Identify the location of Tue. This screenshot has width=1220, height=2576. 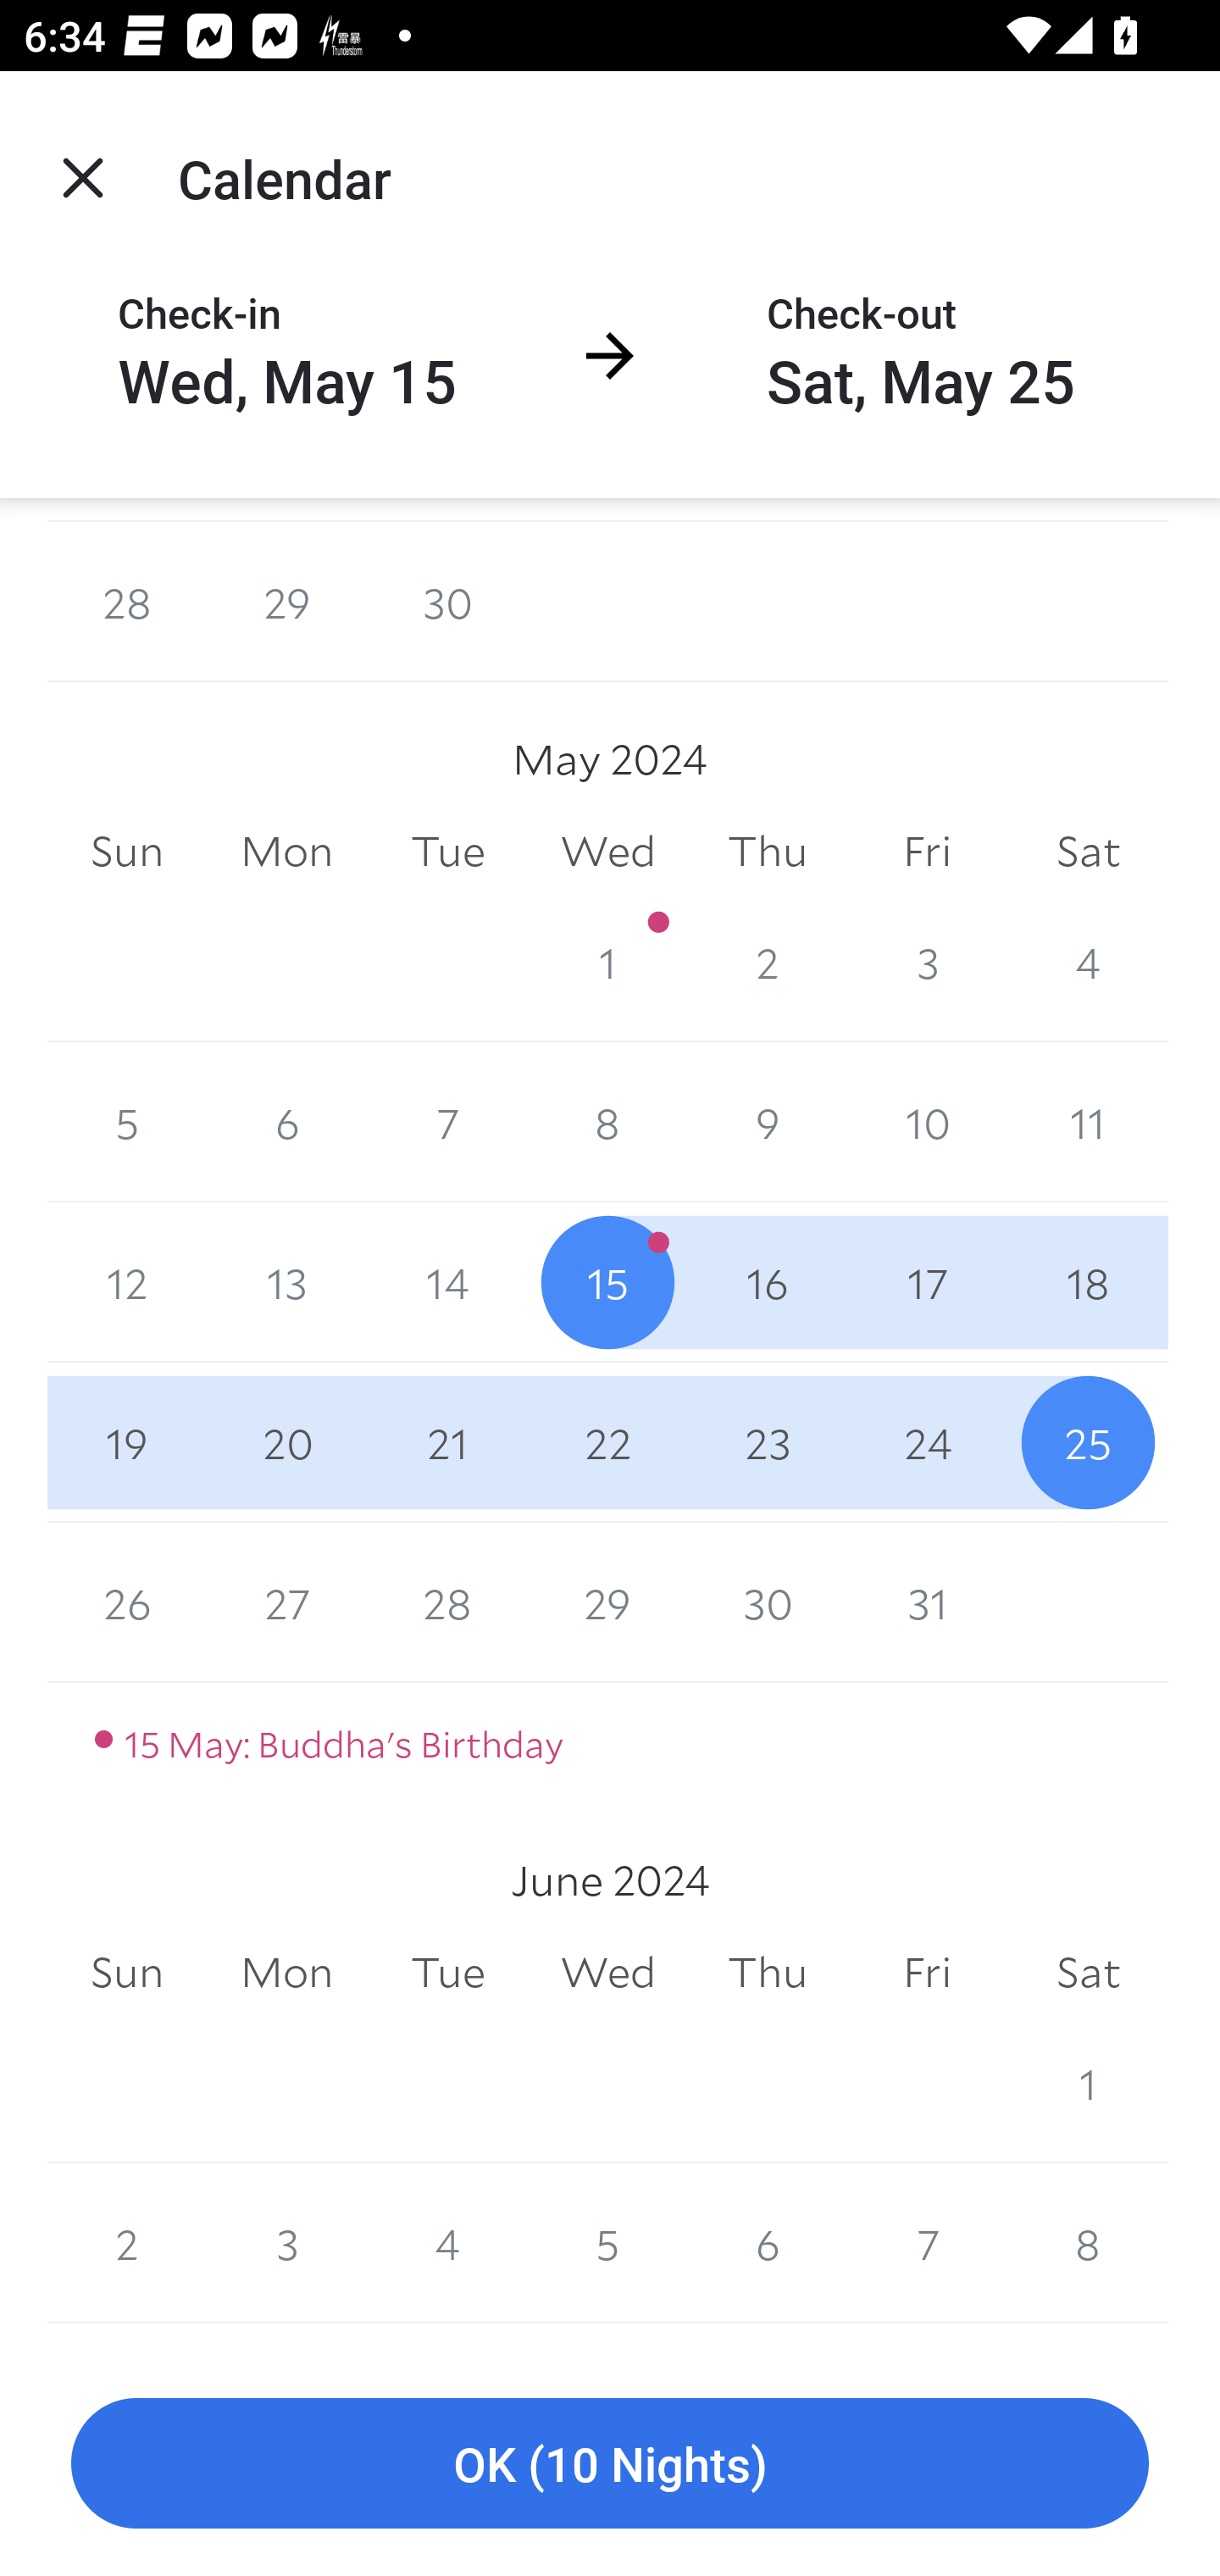
(447, 851).